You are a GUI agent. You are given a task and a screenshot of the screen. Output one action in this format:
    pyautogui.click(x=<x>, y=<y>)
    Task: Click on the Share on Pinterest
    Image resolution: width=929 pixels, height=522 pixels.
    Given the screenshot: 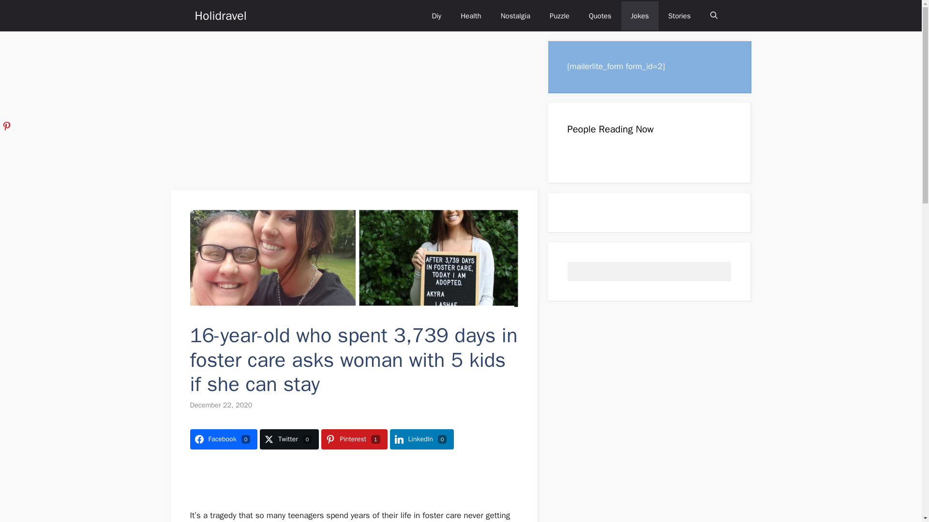 What is the action you would take?
    pyautogui.click(x=354, y=439)
    